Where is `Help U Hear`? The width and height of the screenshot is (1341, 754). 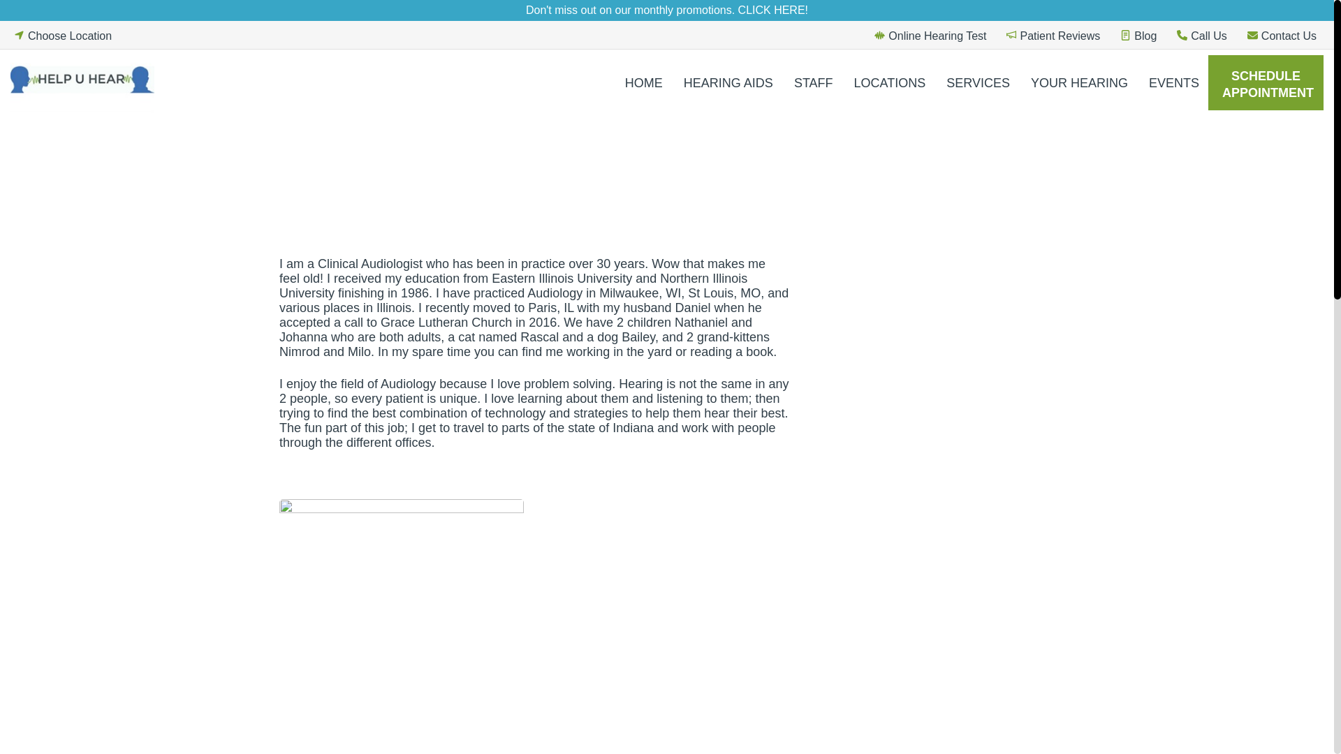 Help U Hear is located at coordinates (85, 82).